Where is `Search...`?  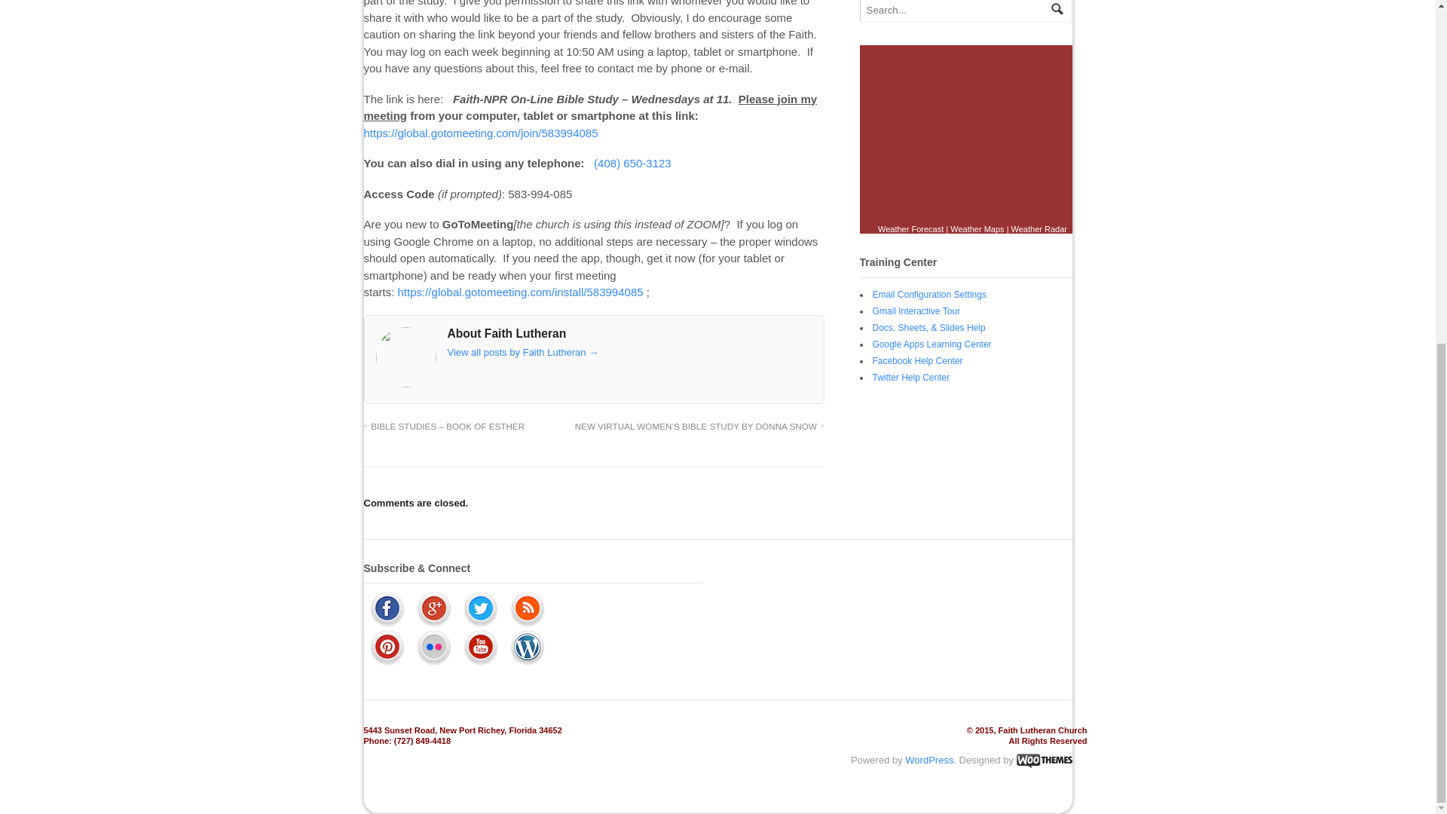 Search... is located at coordinates (956, 11).